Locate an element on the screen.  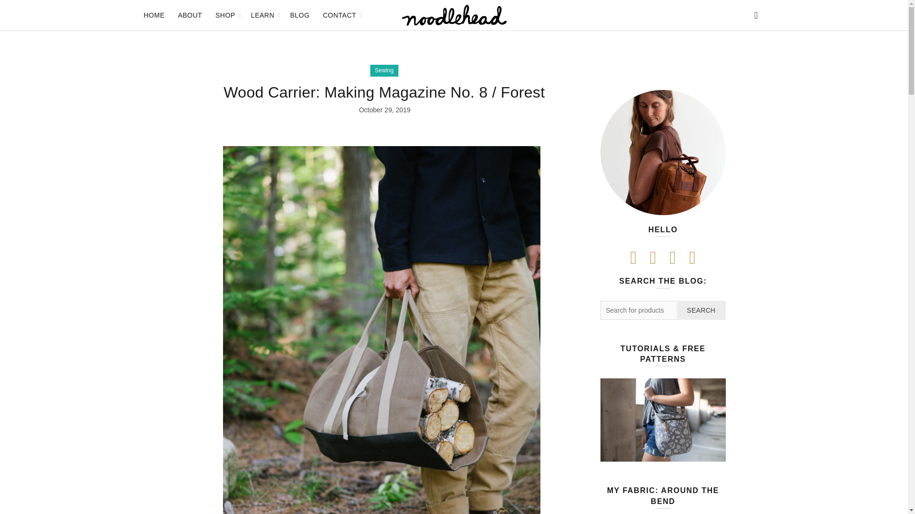
LEARN is located at coordinates (263, 15).